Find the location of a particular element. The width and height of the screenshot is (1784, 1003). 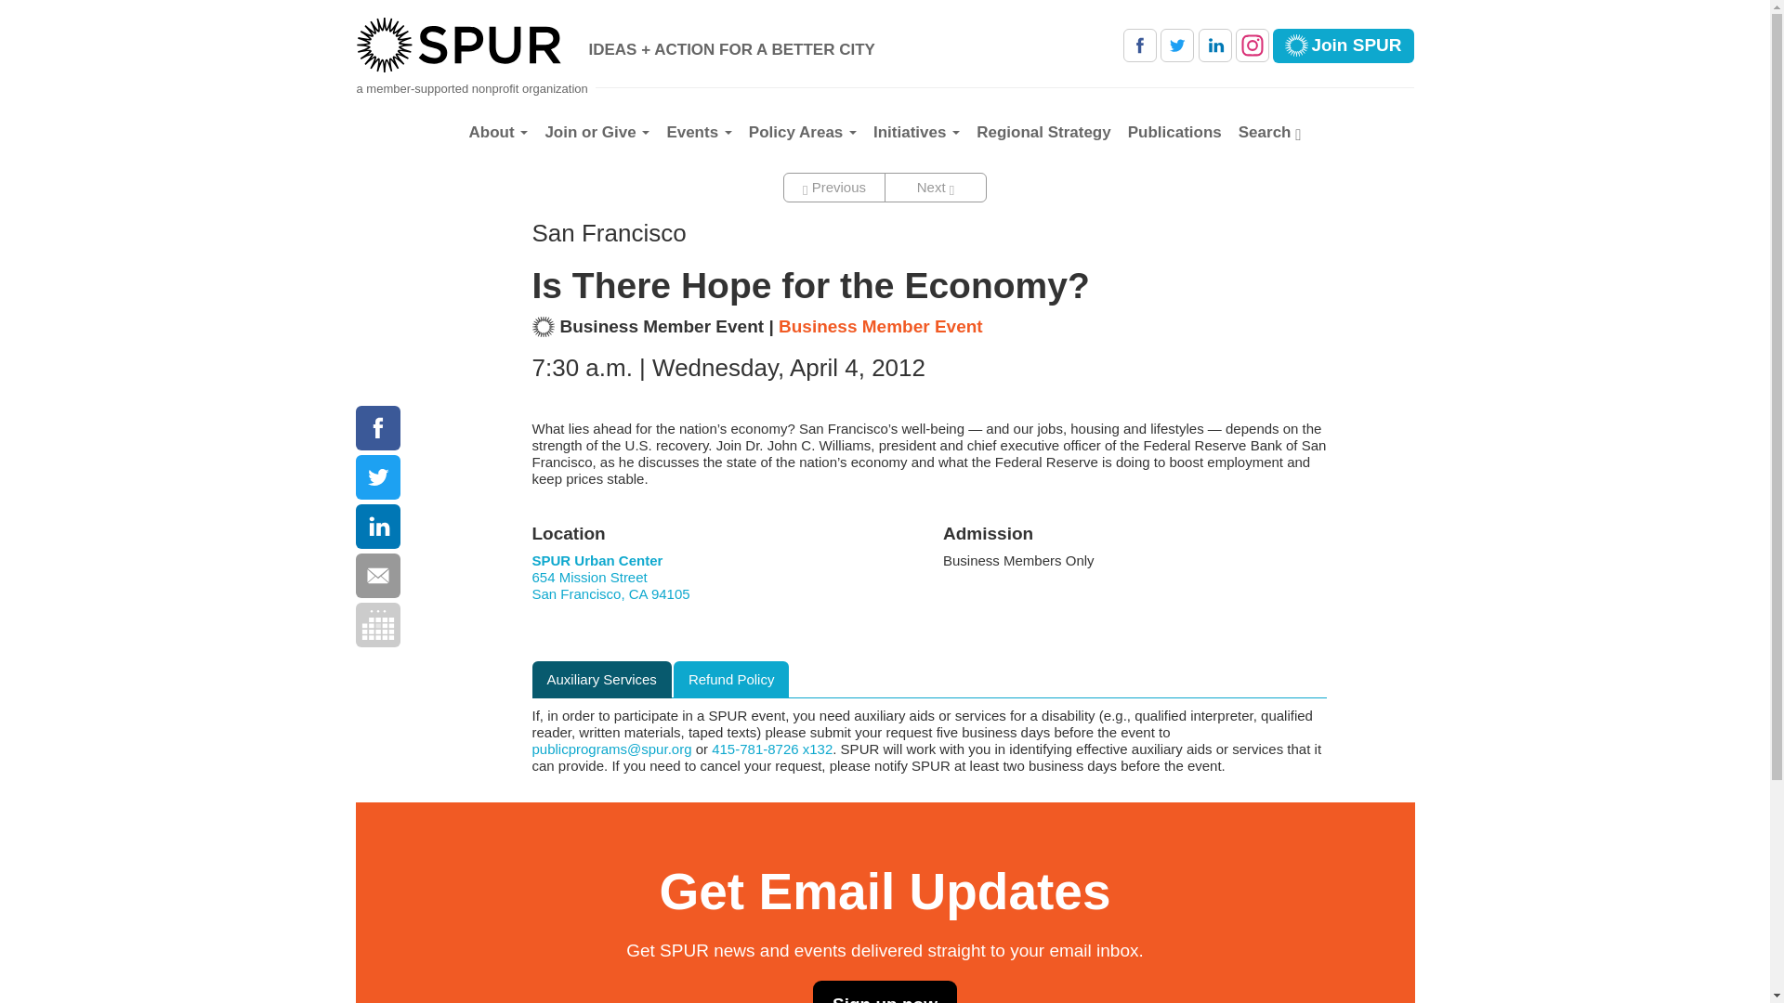

Home is located at coordinates (466, 45).